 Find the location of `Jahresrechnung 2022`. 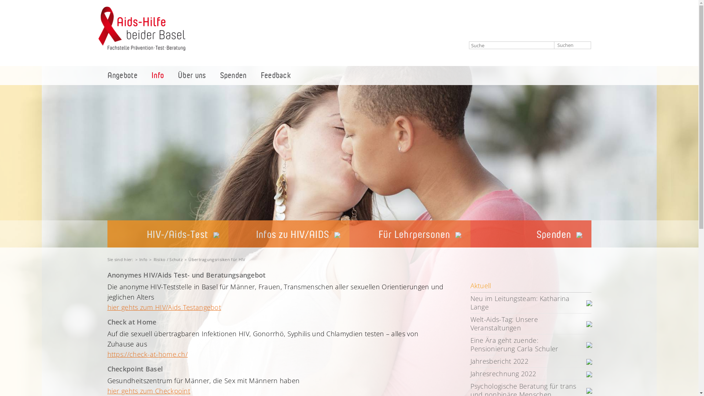

Jahresrechnung 2022 is located at coordinates (531, 374).